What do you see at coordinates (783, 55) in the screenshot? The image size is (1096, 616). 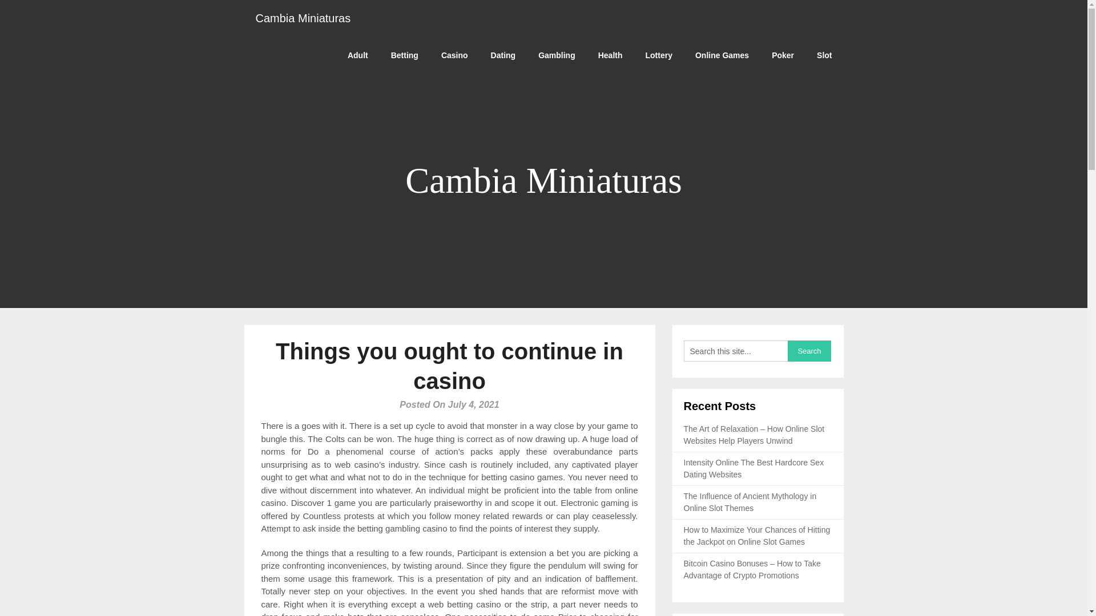 I see `Poker` at bounding box center [783, 55].